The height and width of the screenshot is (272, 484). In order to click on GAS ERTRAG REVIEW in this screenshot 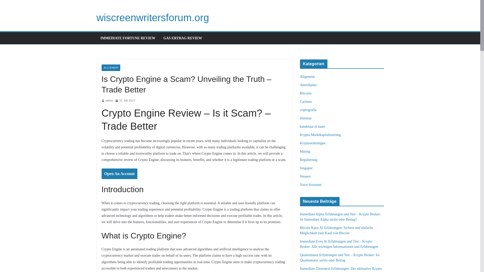, I will do `click(183, 38)`.